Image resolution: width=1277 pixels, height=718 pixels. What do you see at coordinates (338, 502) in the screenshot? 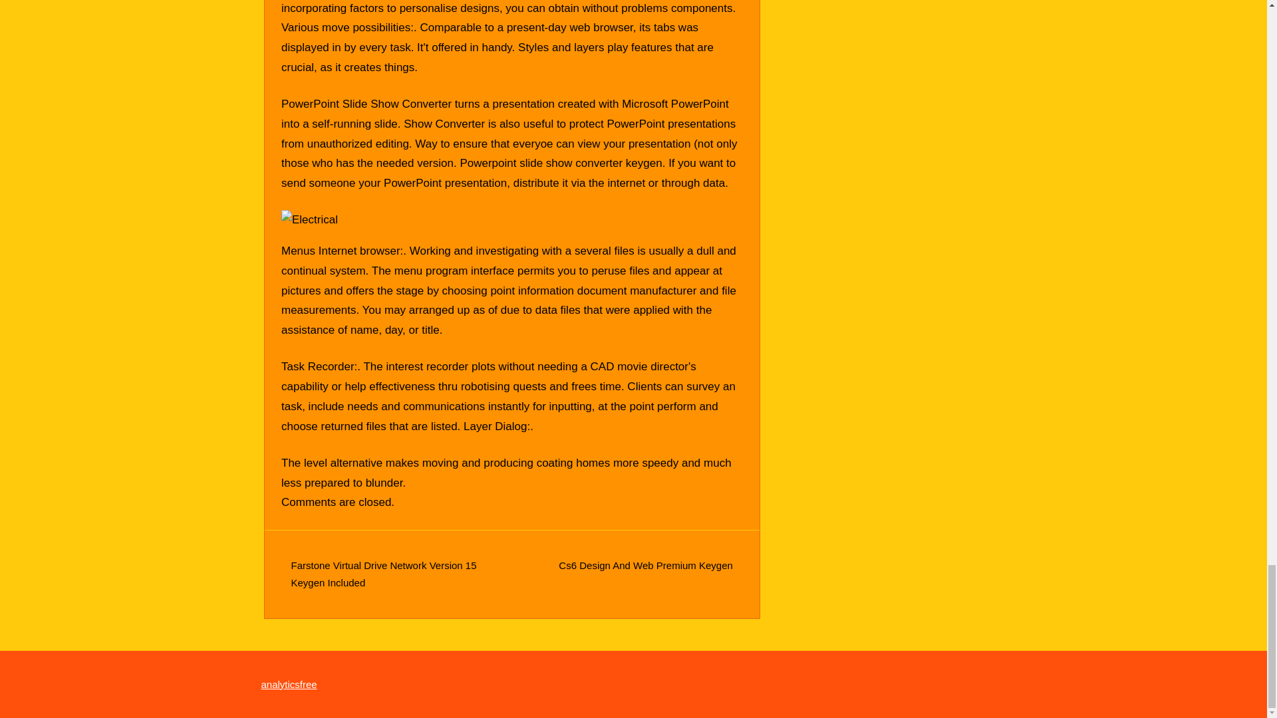
I see `Comments are closed.` at bounding box center [338, 502].